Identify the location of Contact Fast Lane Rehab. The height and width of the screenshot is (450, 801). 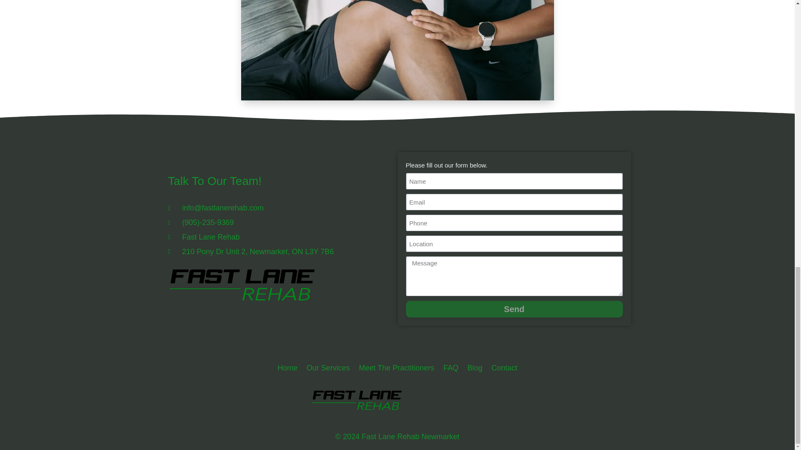
(504, 368).